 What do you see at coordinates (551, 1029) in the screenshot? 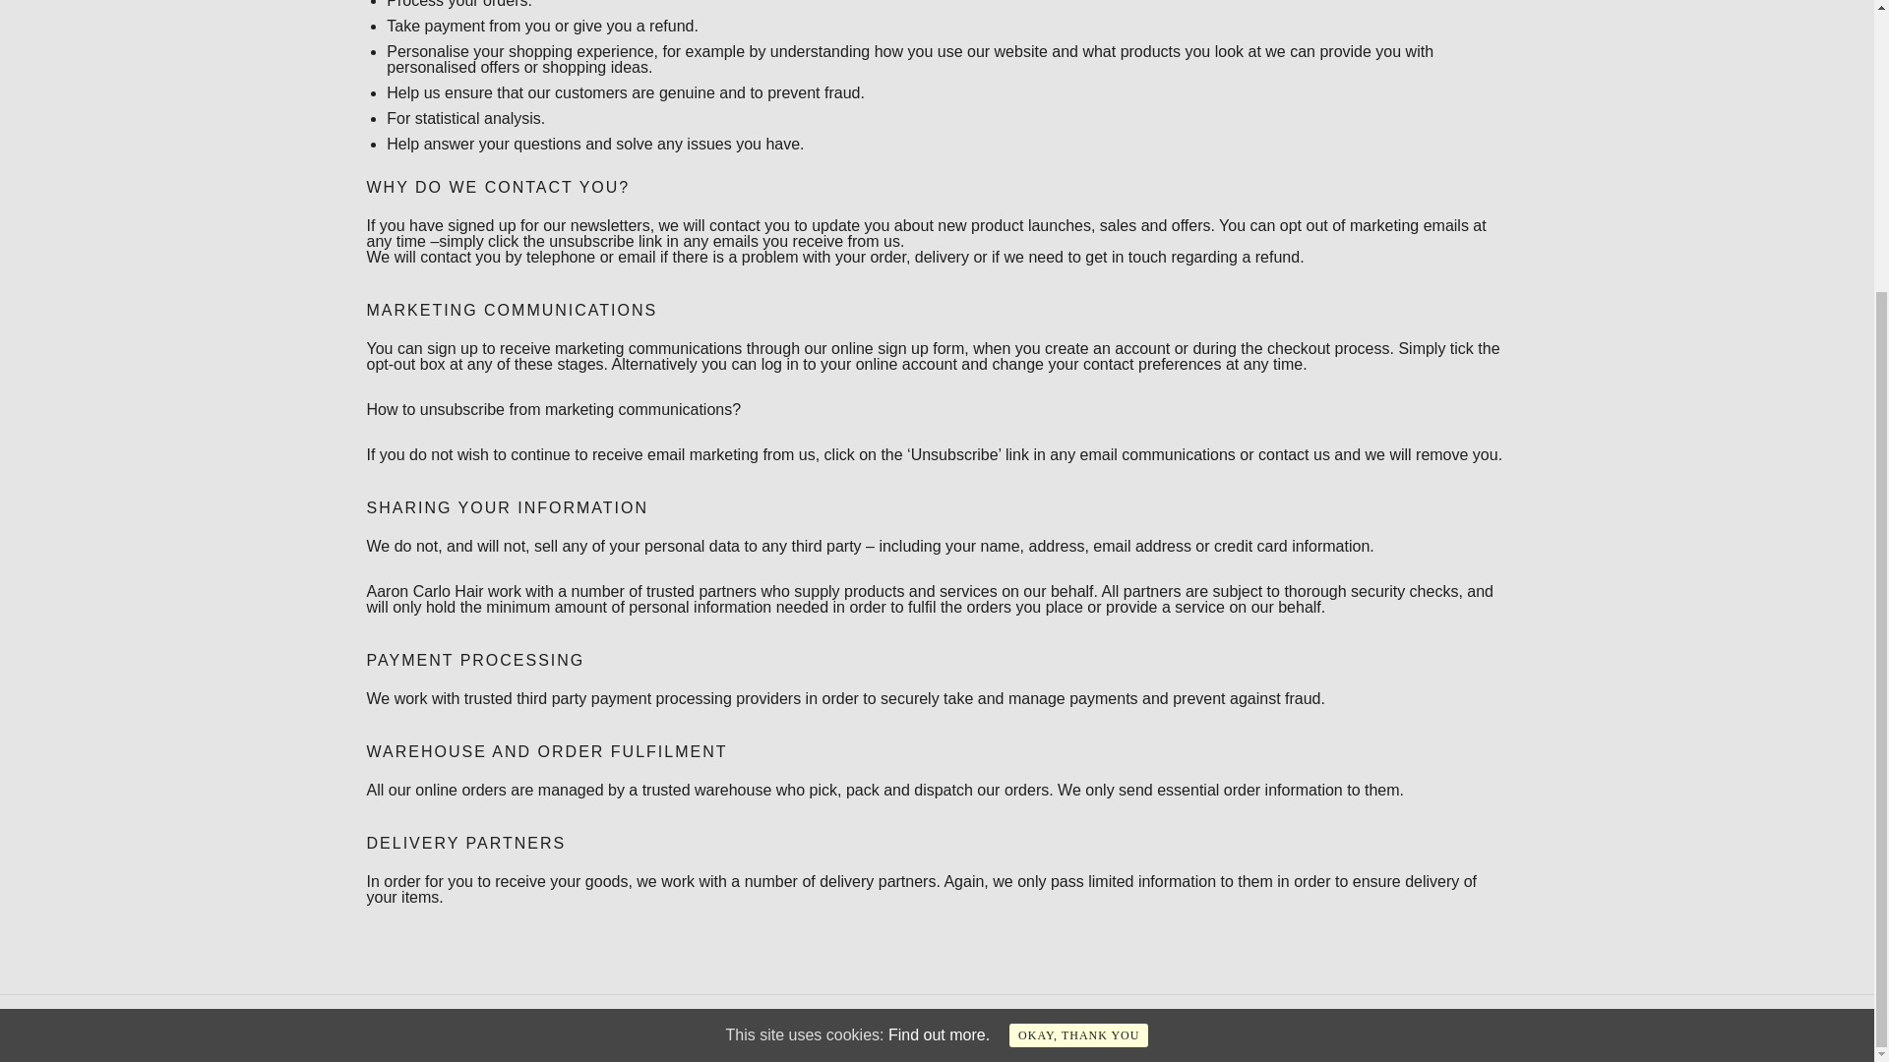
I see `RETURN POLICY` at bounding box center [551, 1029].